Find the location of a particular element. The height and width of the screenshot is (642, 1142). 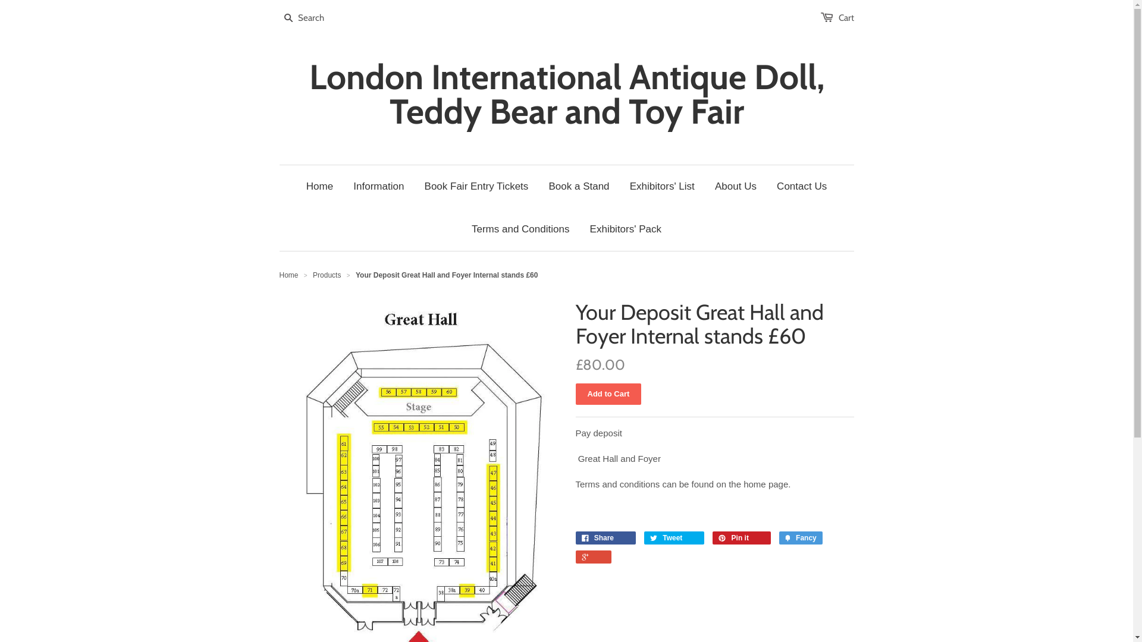

About Us is located at coordinates (736, 187).